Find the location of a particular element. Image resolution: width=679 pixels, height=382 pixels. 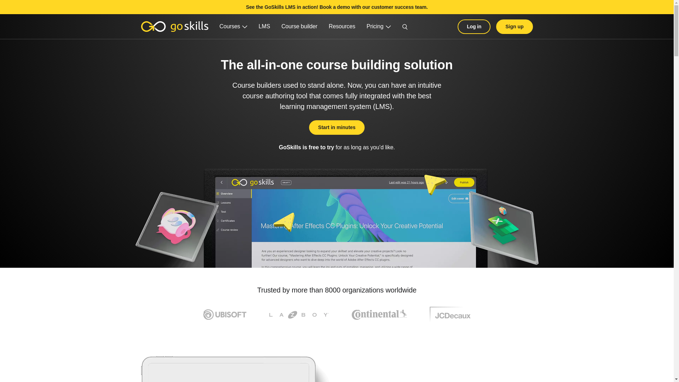

LMS is located at coordinates (264, 26).